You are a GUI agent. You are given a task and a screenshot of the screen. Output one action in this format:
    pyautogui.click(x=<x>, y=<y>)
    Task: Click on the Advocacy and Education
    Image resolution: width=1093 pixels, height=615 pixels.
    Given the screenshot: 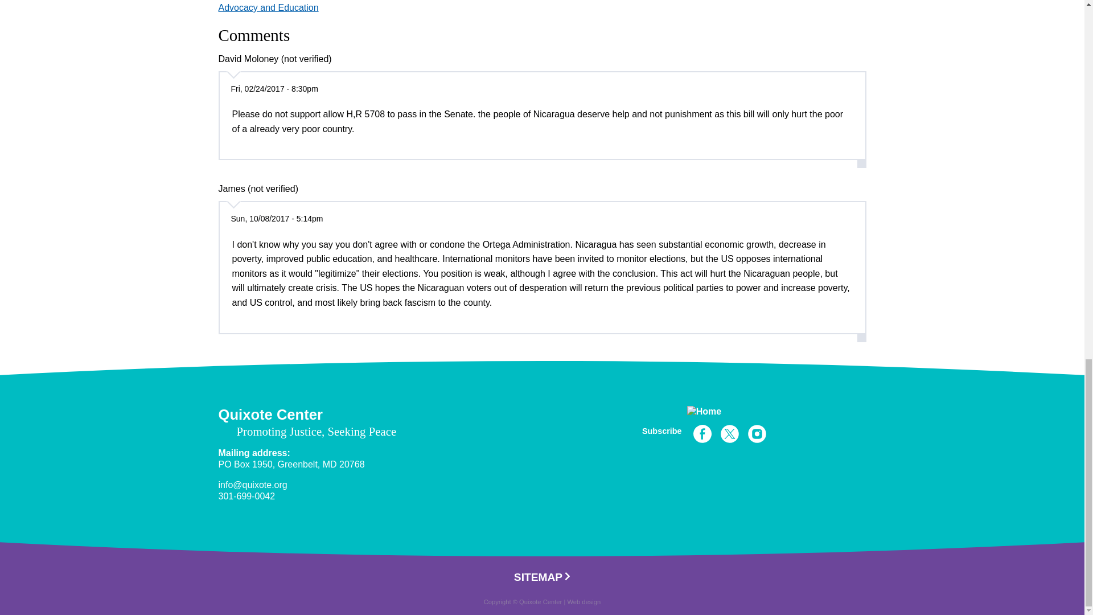 What is the action you would take?
    pyautogui.click(x=269, y=7)
    